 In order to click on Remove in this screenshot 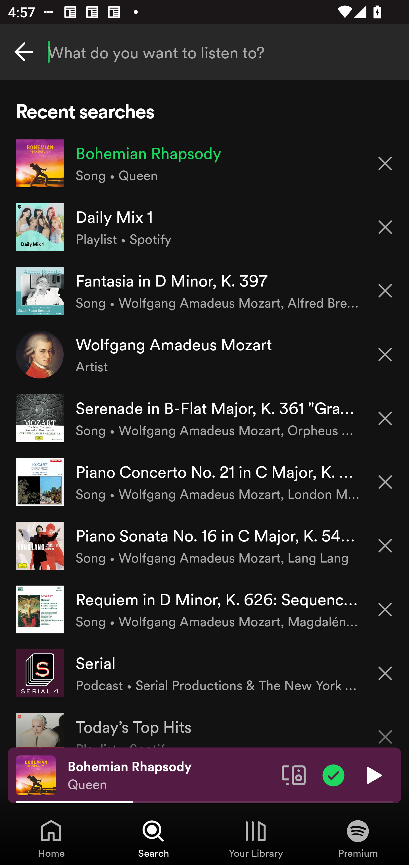, I will do `click(385, 730)`.